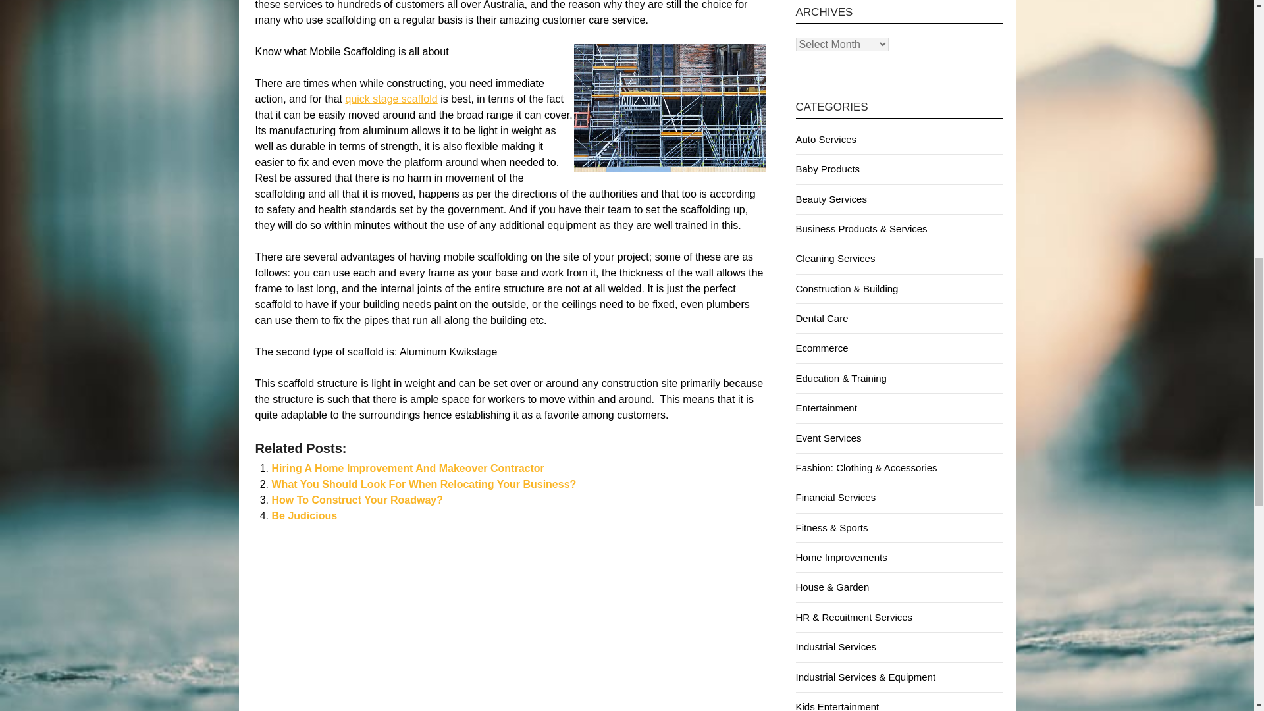  What do you see at coordinates (822, 348) in the screenshot?
I see `Ecommerce` at bounding box center [822, 348].